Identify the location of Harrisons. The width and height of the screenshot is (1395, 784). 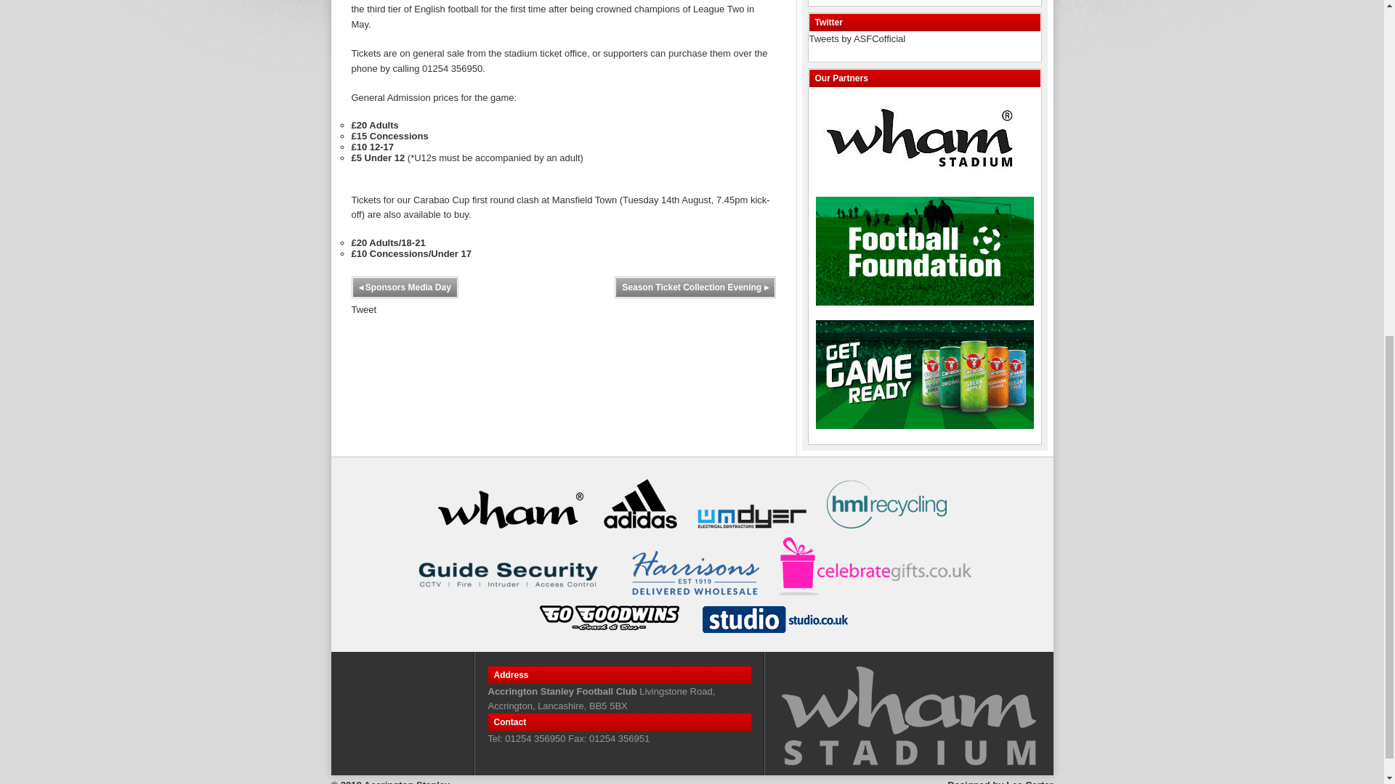
(695, 573).